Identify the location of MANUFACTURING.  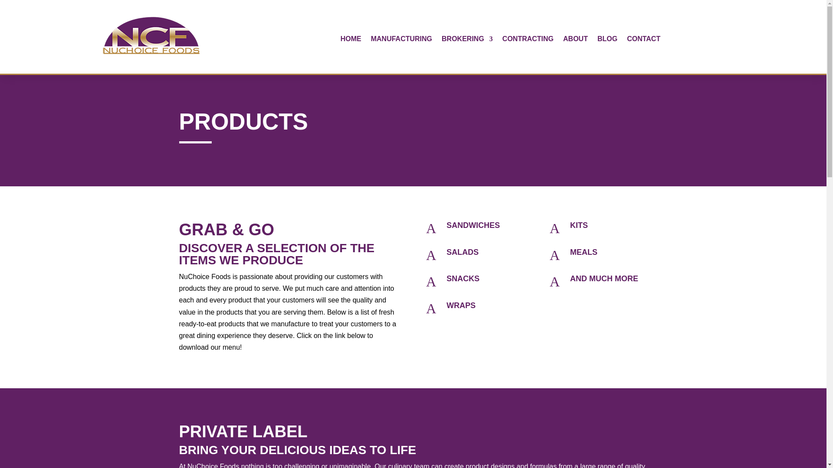
(401, 41).